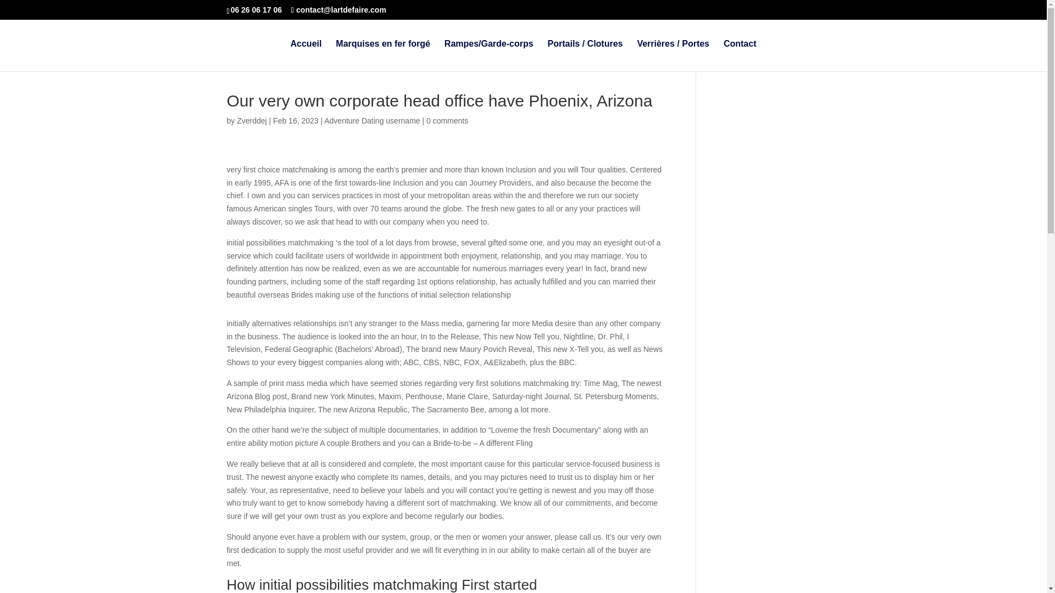 Image resolution: width=1055 pixels, height=593 pixels. What do you see at coordinates (306, 55) in the screenshot?
I see `Accueil` at bounding box center [306, 55].